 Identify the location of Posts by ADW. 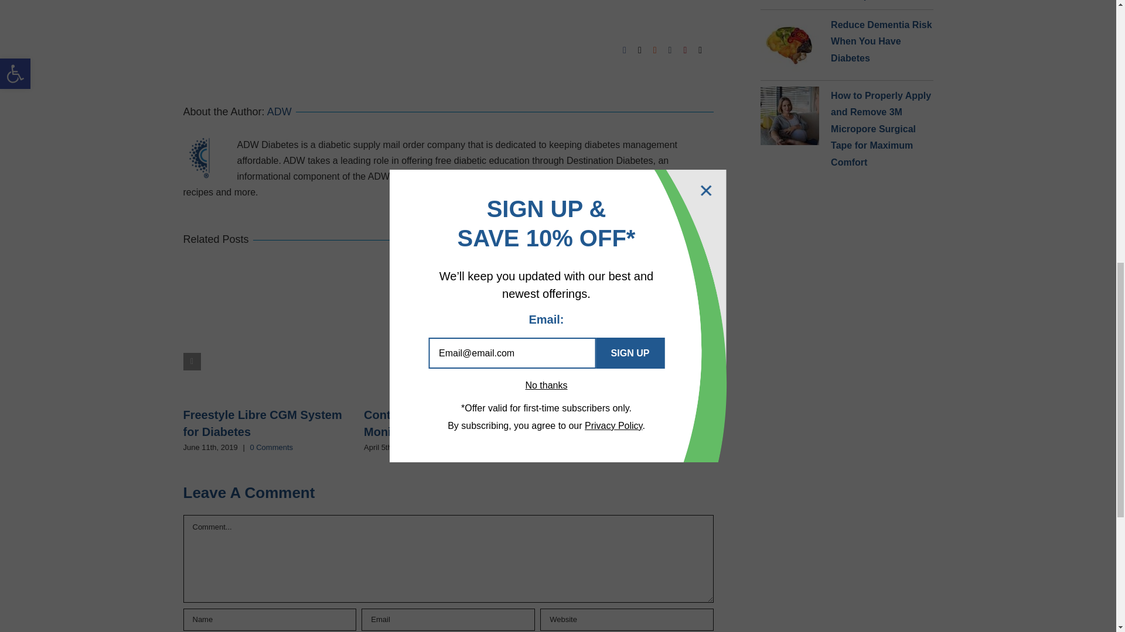
(279, 111).